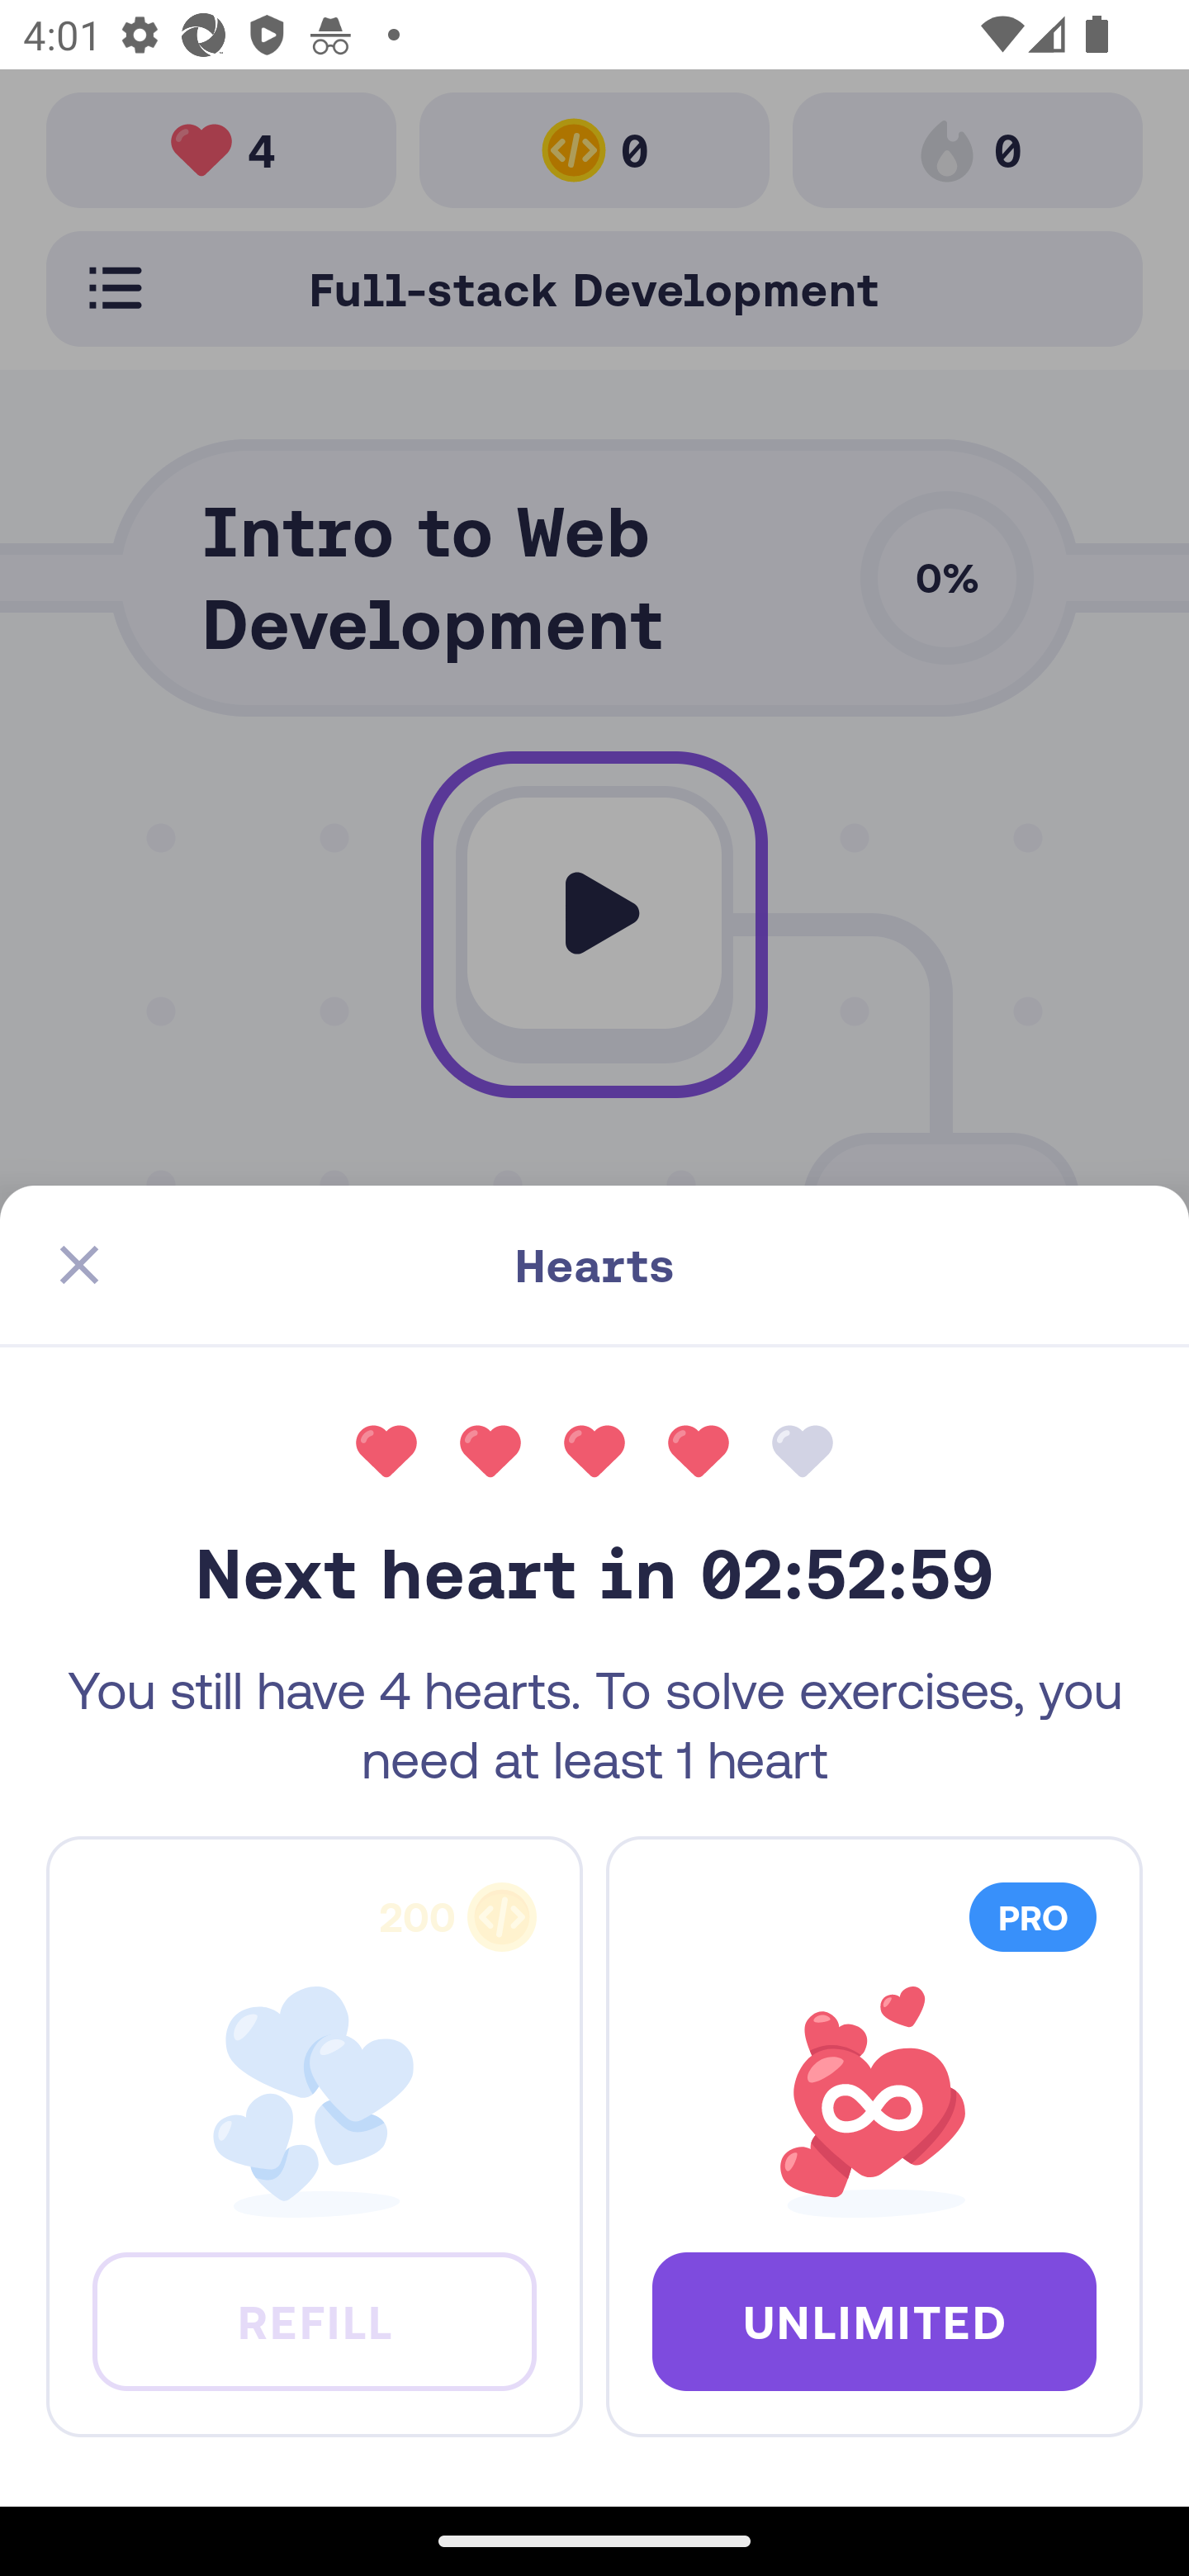  Describe the element at coordinates (314, 2320) in the screenshot. I see `REFILL` at that location.